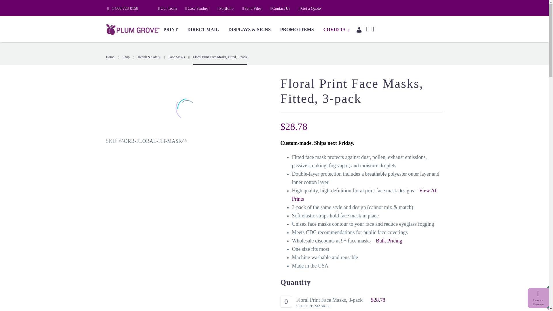 The image size is (553, 311). What do you see at coordinates (252, 9) in the screenshot?
I see `Send Files` at bounding box center [252, 9].